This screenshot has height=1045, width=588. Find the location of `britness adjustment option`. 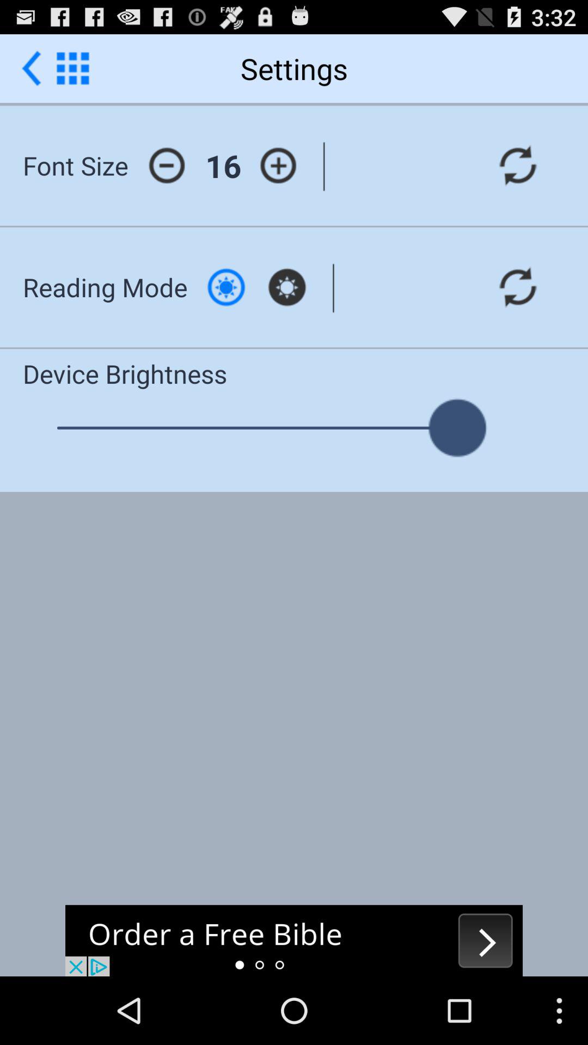

britness adjustment option is located at coordinates (226, 287).